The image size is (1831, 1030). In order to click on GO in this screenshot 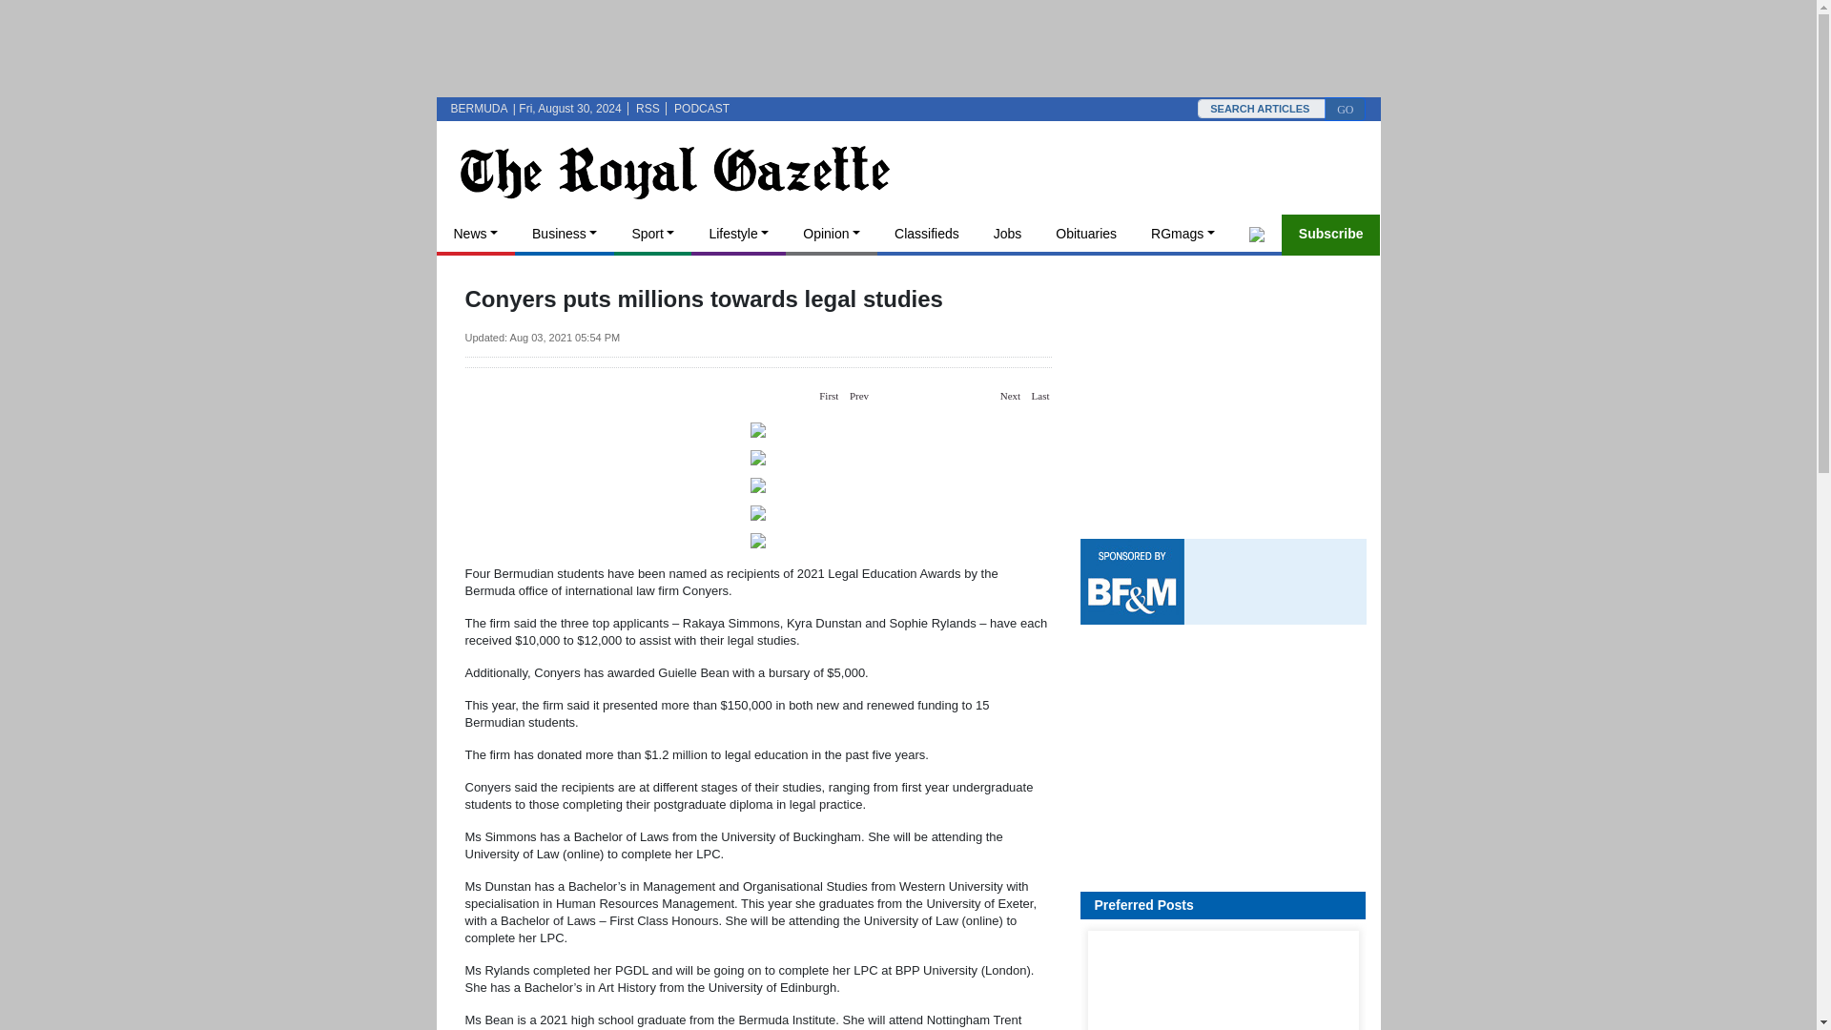, I will do `click(1345, 109)`.